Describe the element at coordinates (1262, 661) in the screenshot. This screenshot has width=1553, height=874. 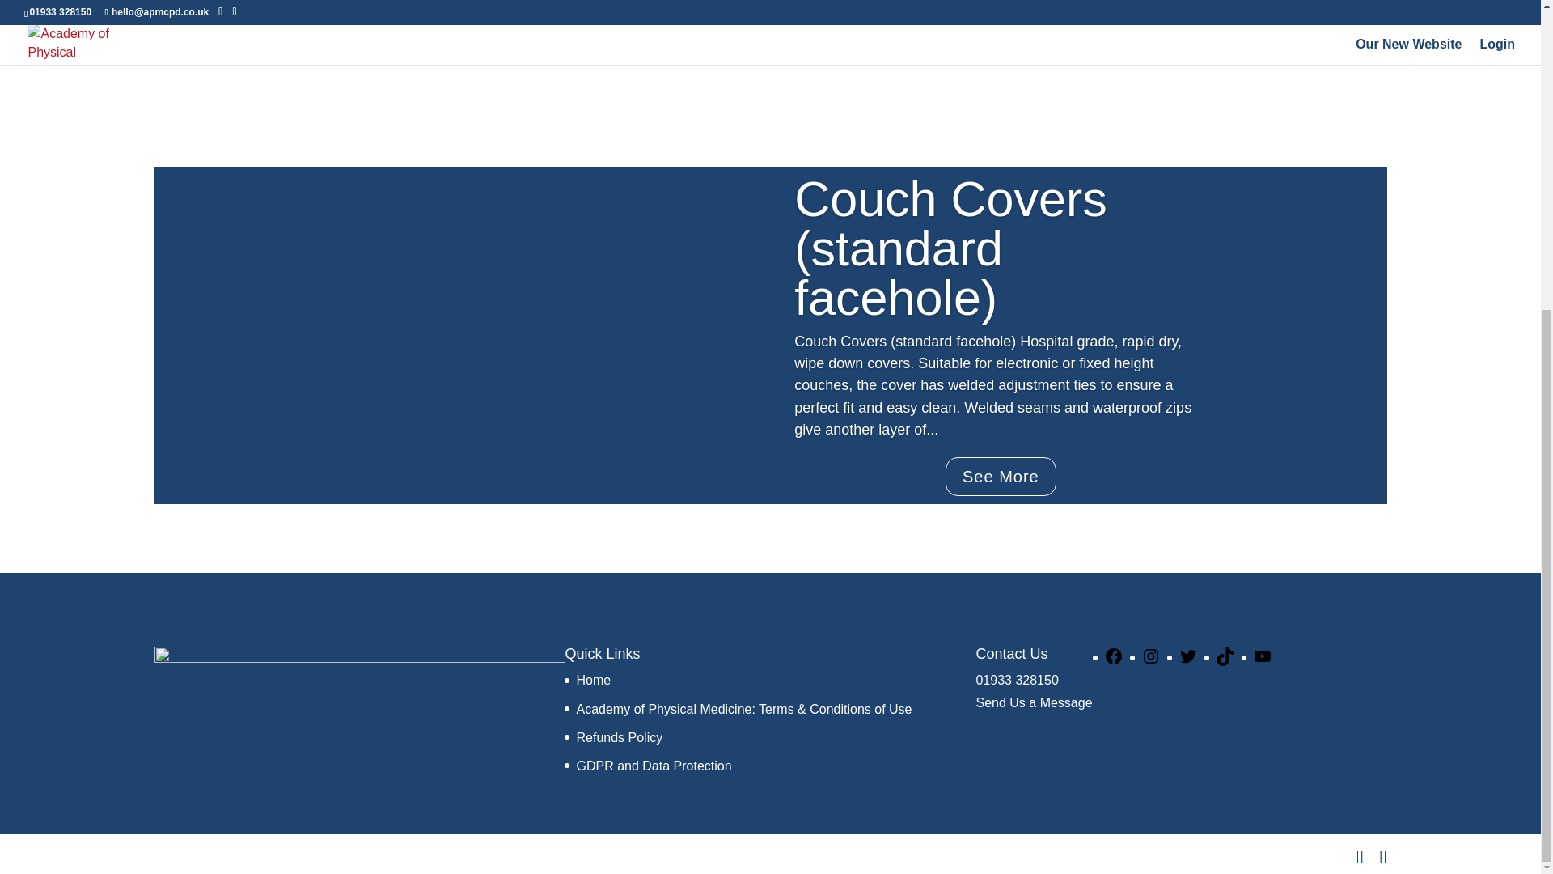
I see `YouTube` at that location.